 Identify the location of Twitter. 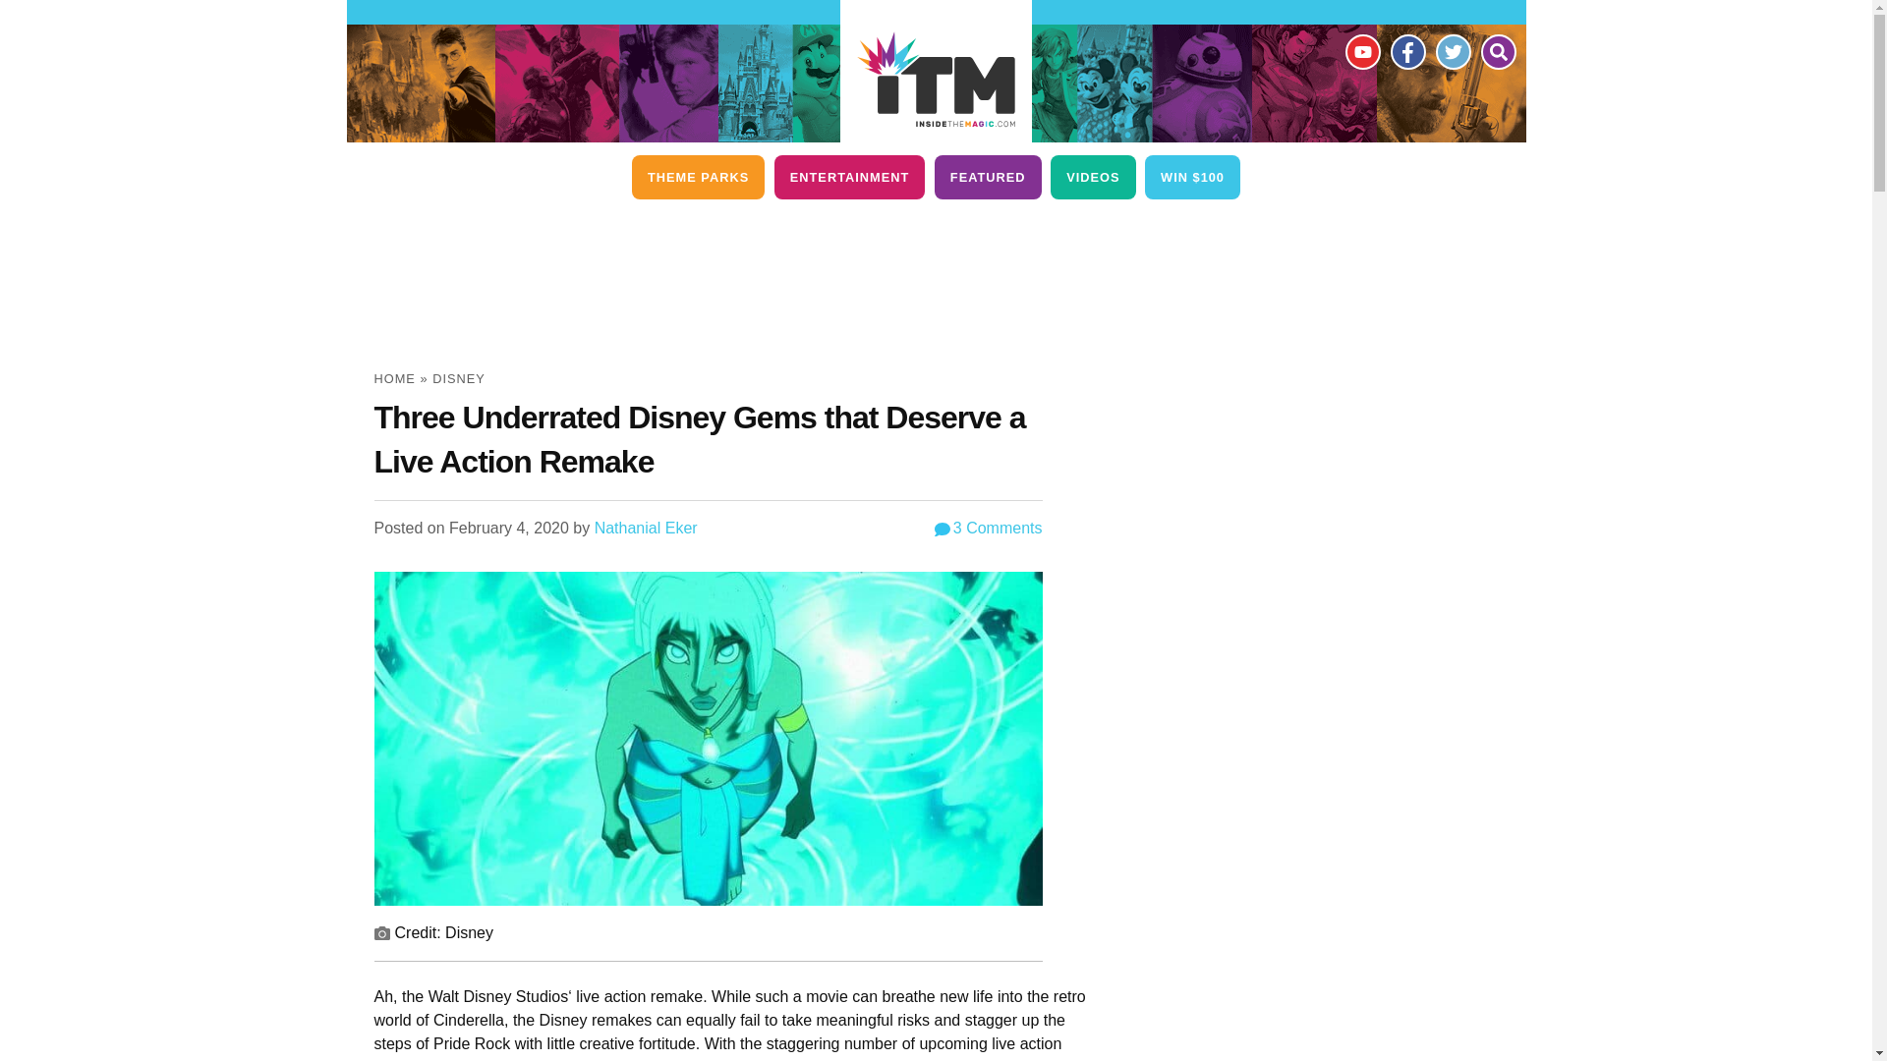
(1452, 51).